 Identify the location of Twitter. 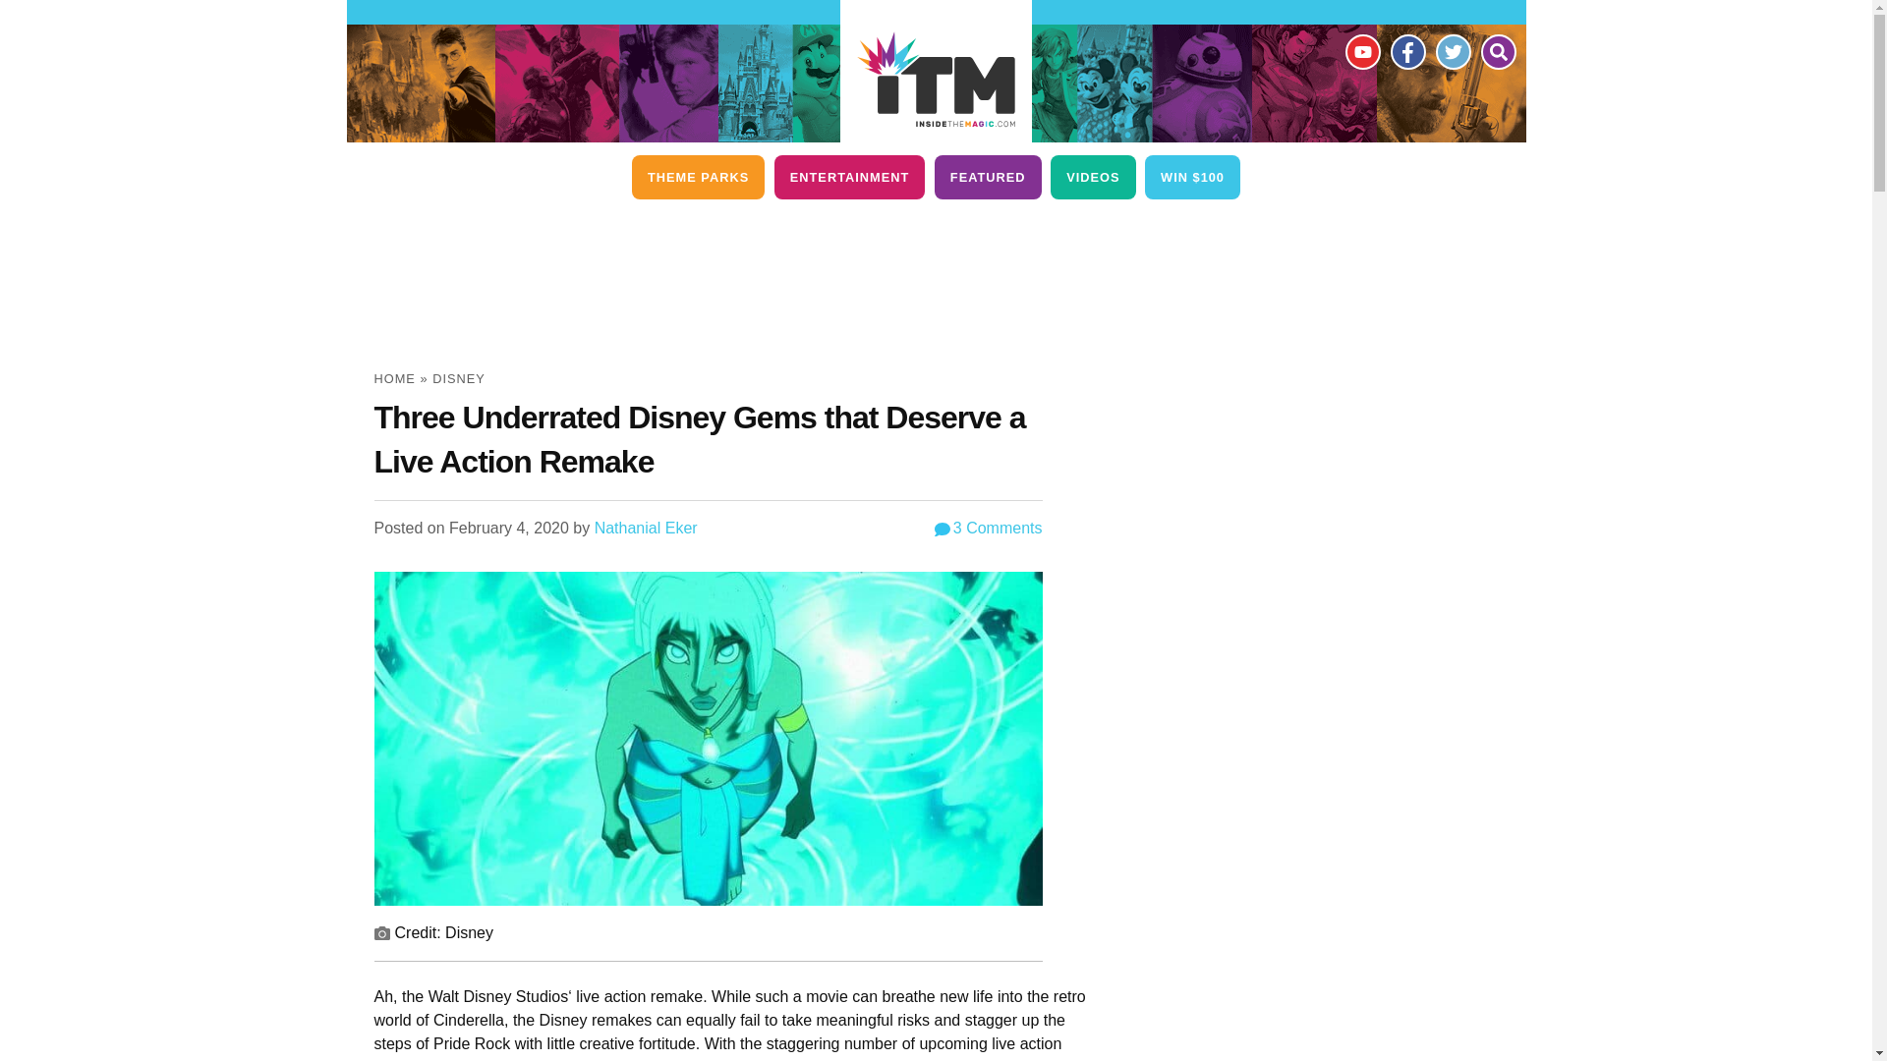
(1452, 51).